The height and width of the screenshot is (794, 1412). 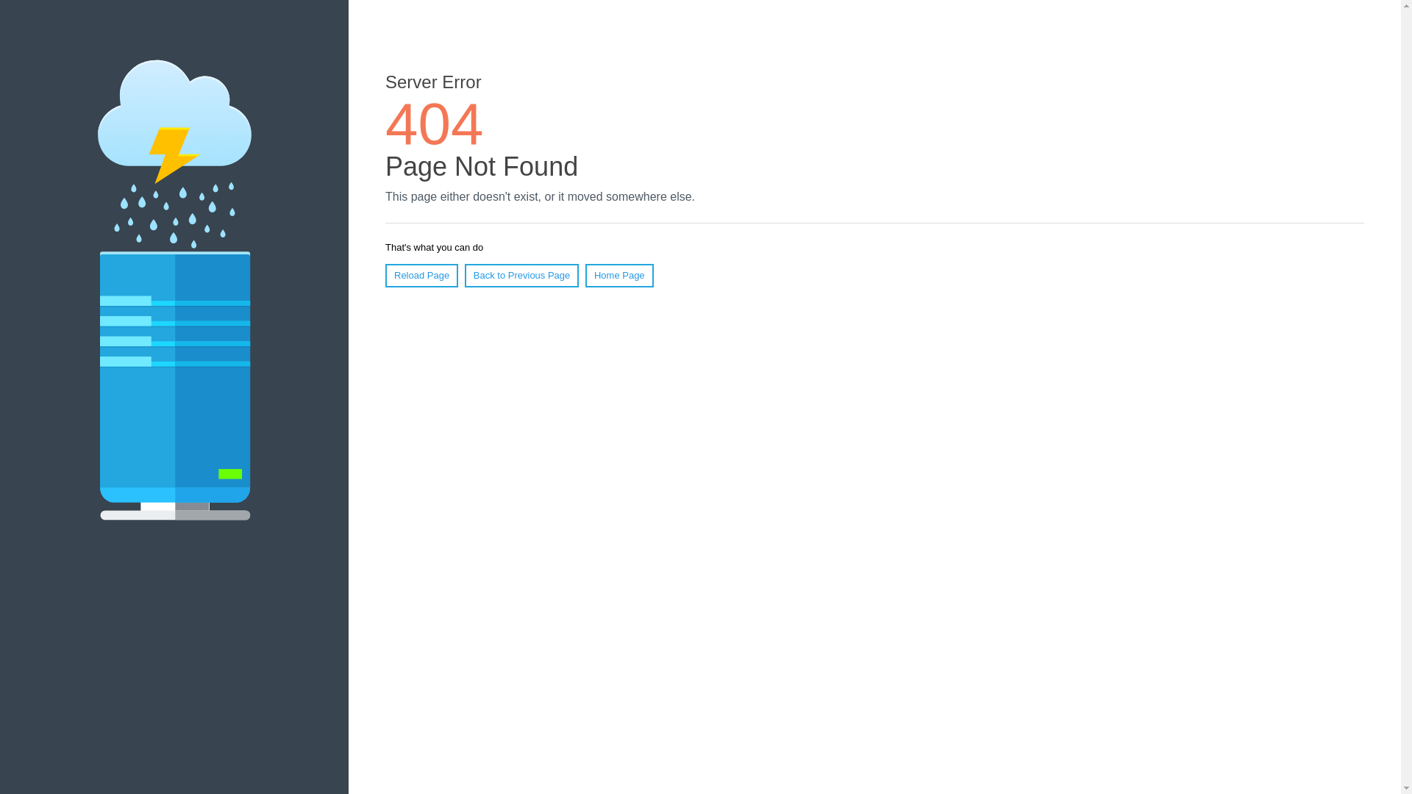 What do you see at coordinates (619, 276) in the screenshot?
I see `Home Page` at bounding box center [619, 276].